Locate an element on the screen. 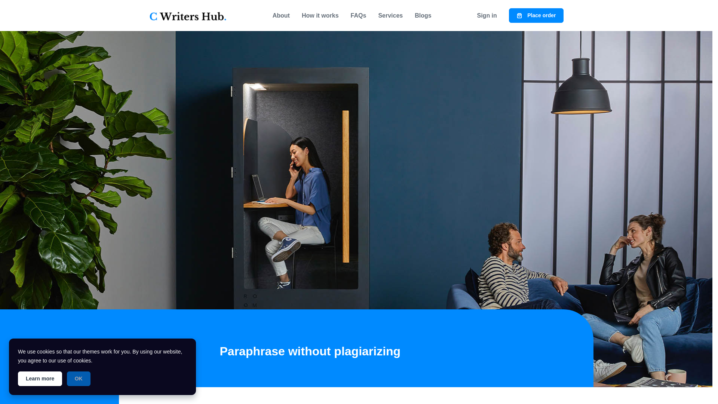  OK is located at coordinates (79, 379).